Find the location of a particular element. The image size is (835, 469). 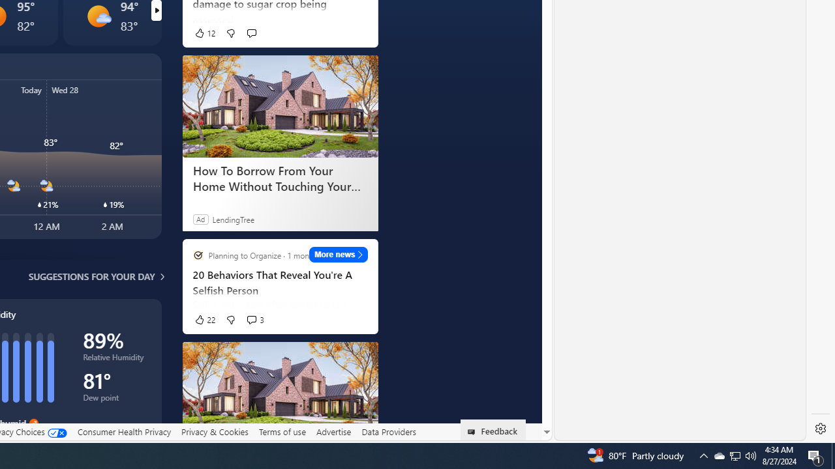

Privacy & Cookies is located at coordinates (215, 432).